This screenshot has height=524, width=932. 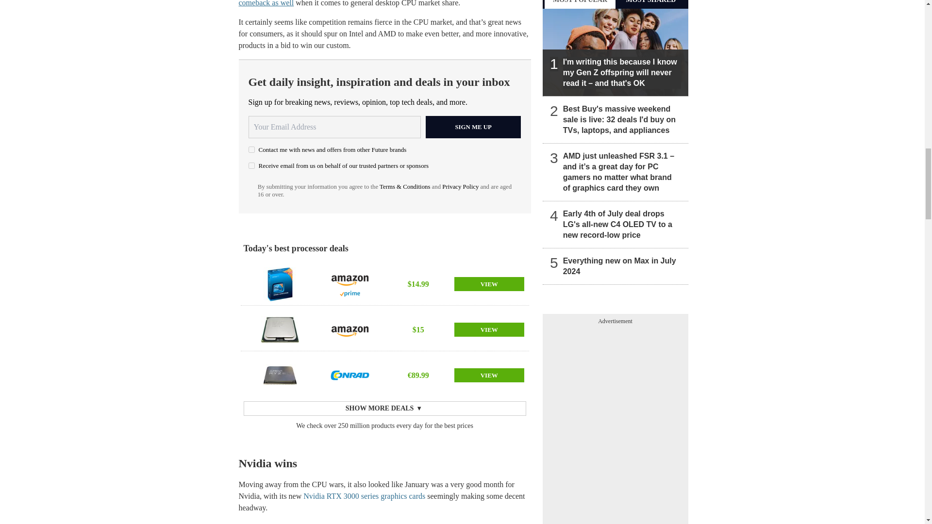 What do you see at coordinates (349, 329) in the screenshot?
I see `Amazon` at bounding box center [349, 329].